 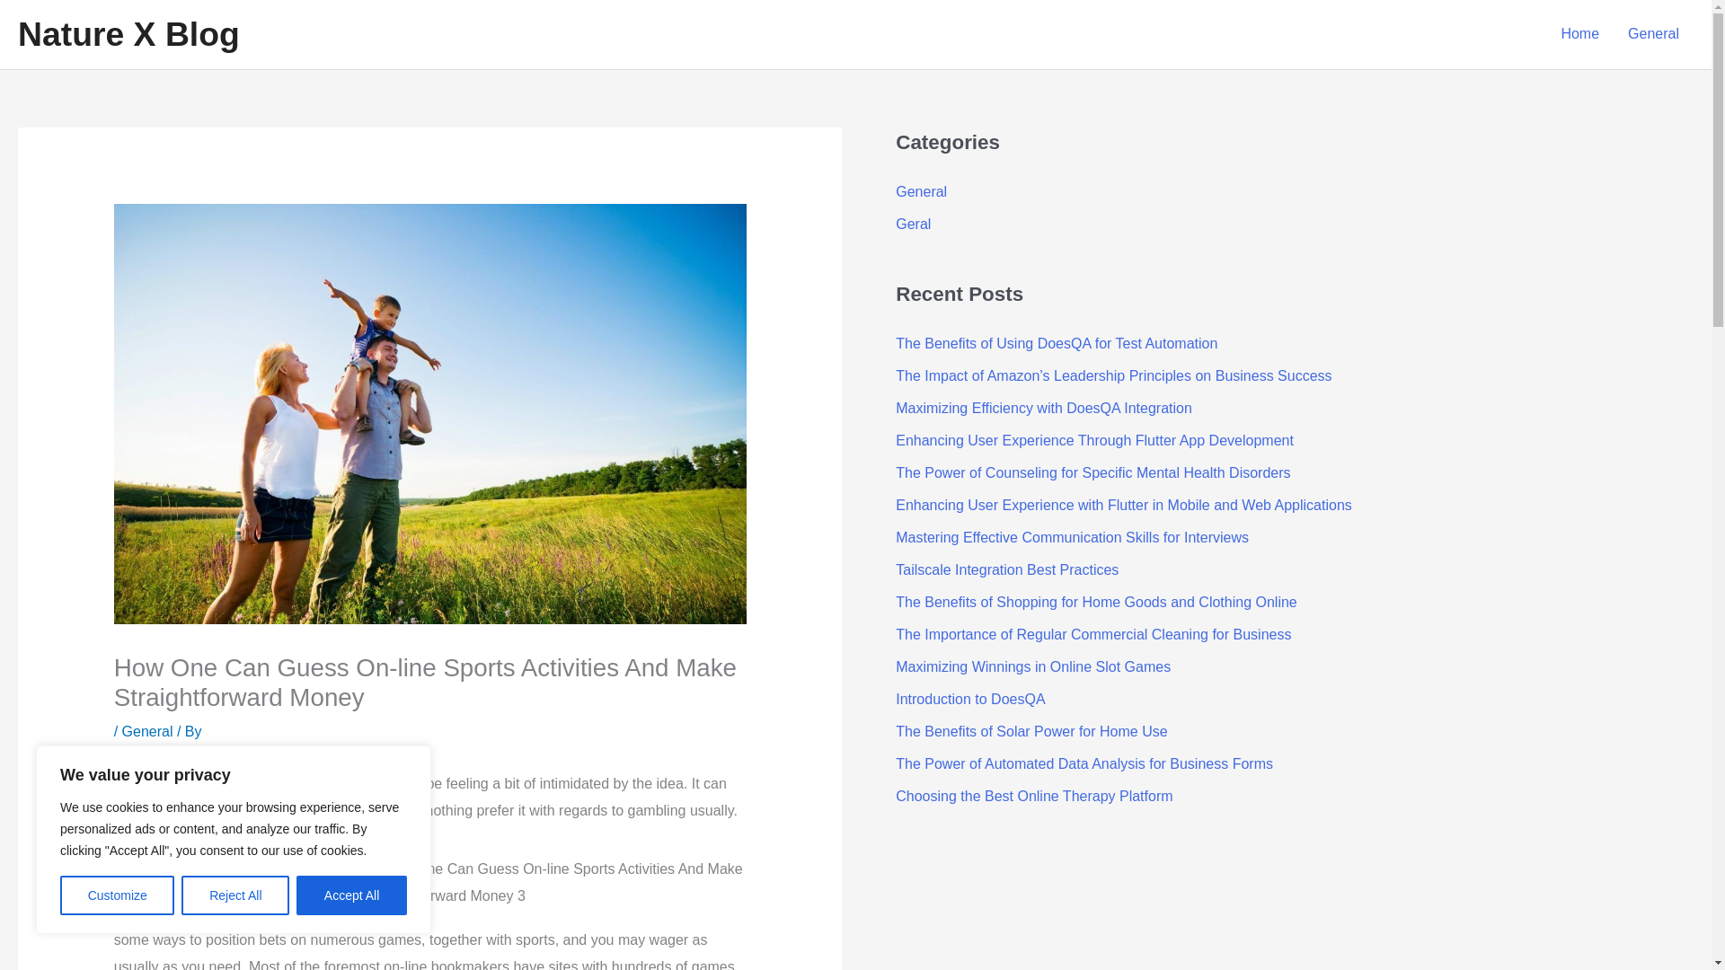 I want to click on General, so click(x=921, y=192).